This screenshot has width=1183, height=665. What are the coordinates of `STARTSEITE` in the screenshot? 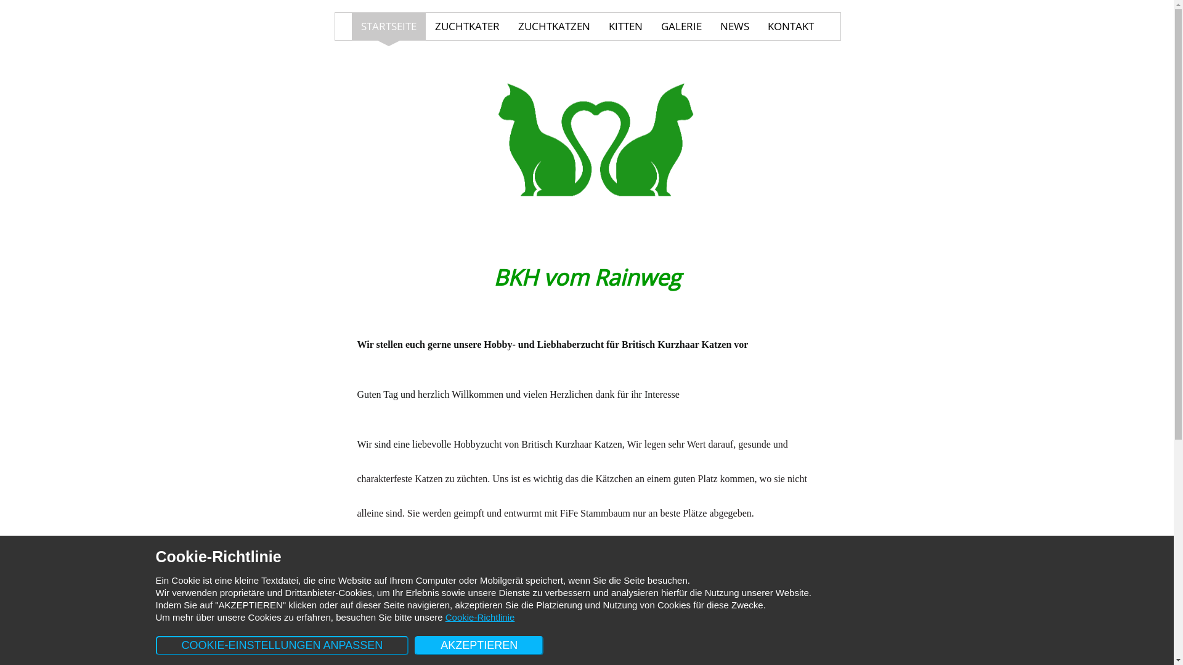 It's located at (389, 26).